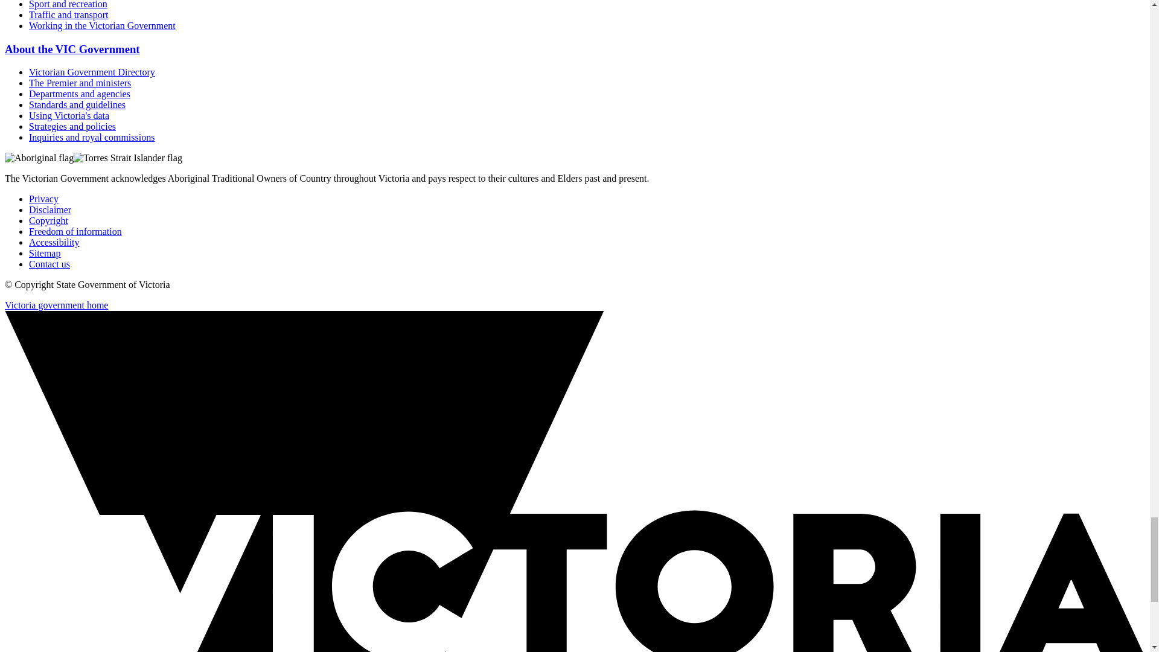 The width and height of the screenshot is (1159, 652). I want to click on Accessibility, so click(54, 243).